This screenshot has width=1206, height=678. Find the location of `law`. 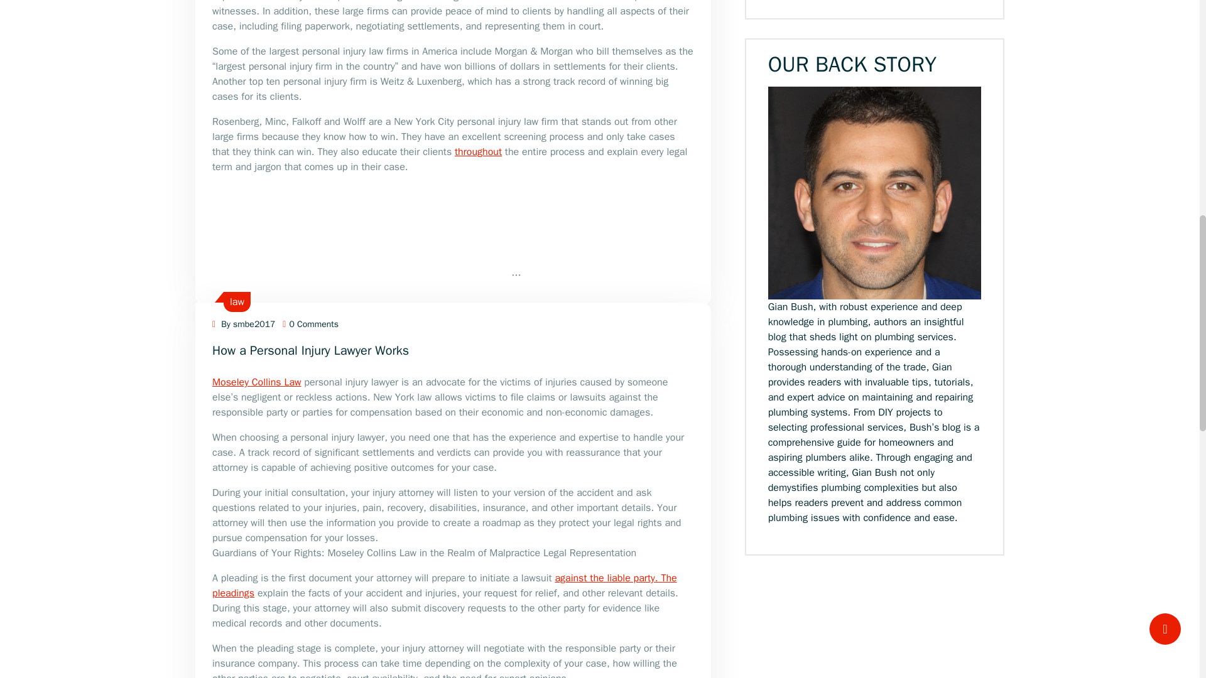

law is located at coordinates (237, 301).